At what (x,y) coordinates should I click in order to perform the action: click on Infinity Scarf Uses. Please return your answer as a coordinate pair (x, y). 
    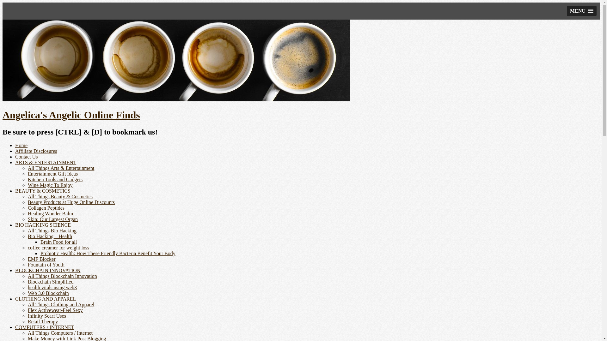
    Looking at the image, I should click on (47, 316).